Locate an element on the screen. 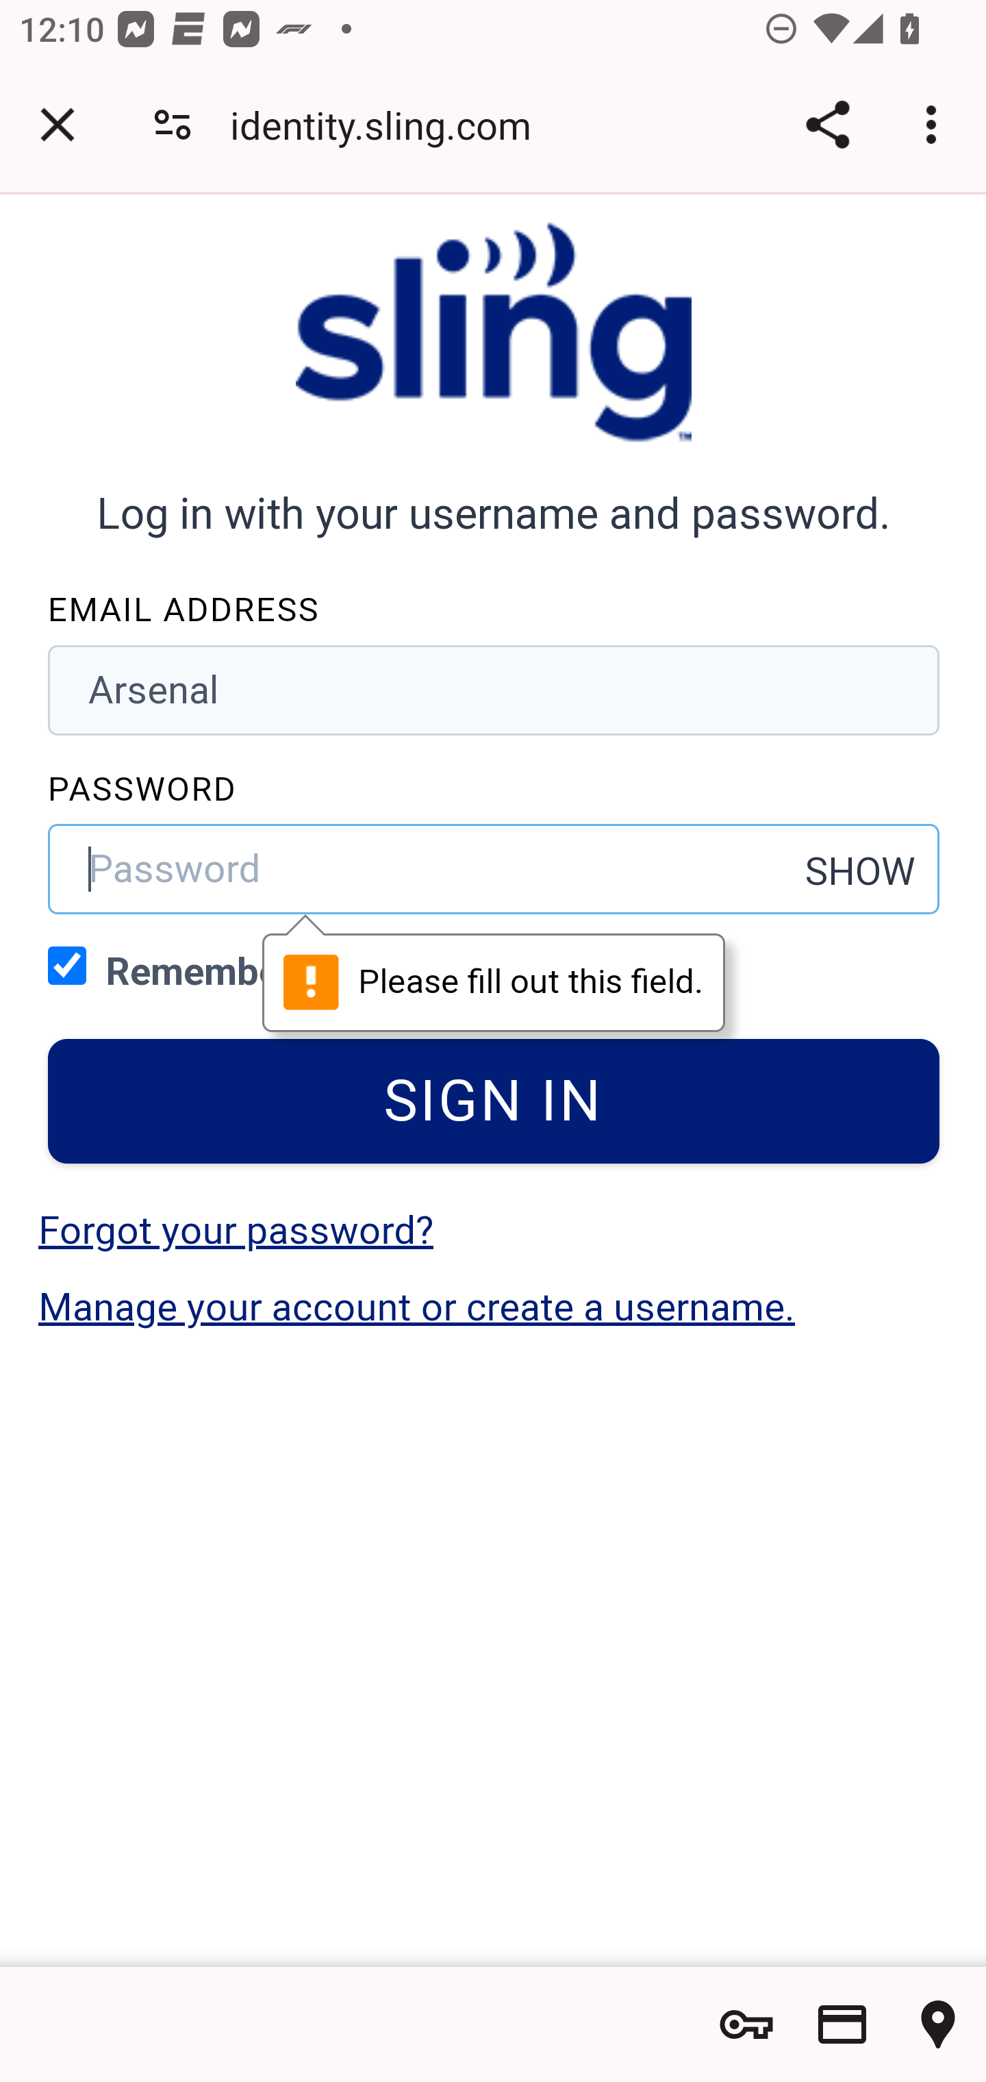 This screenshot has height=2082, width=986. Show saved payment methods is located at coordinates (842, 2024).